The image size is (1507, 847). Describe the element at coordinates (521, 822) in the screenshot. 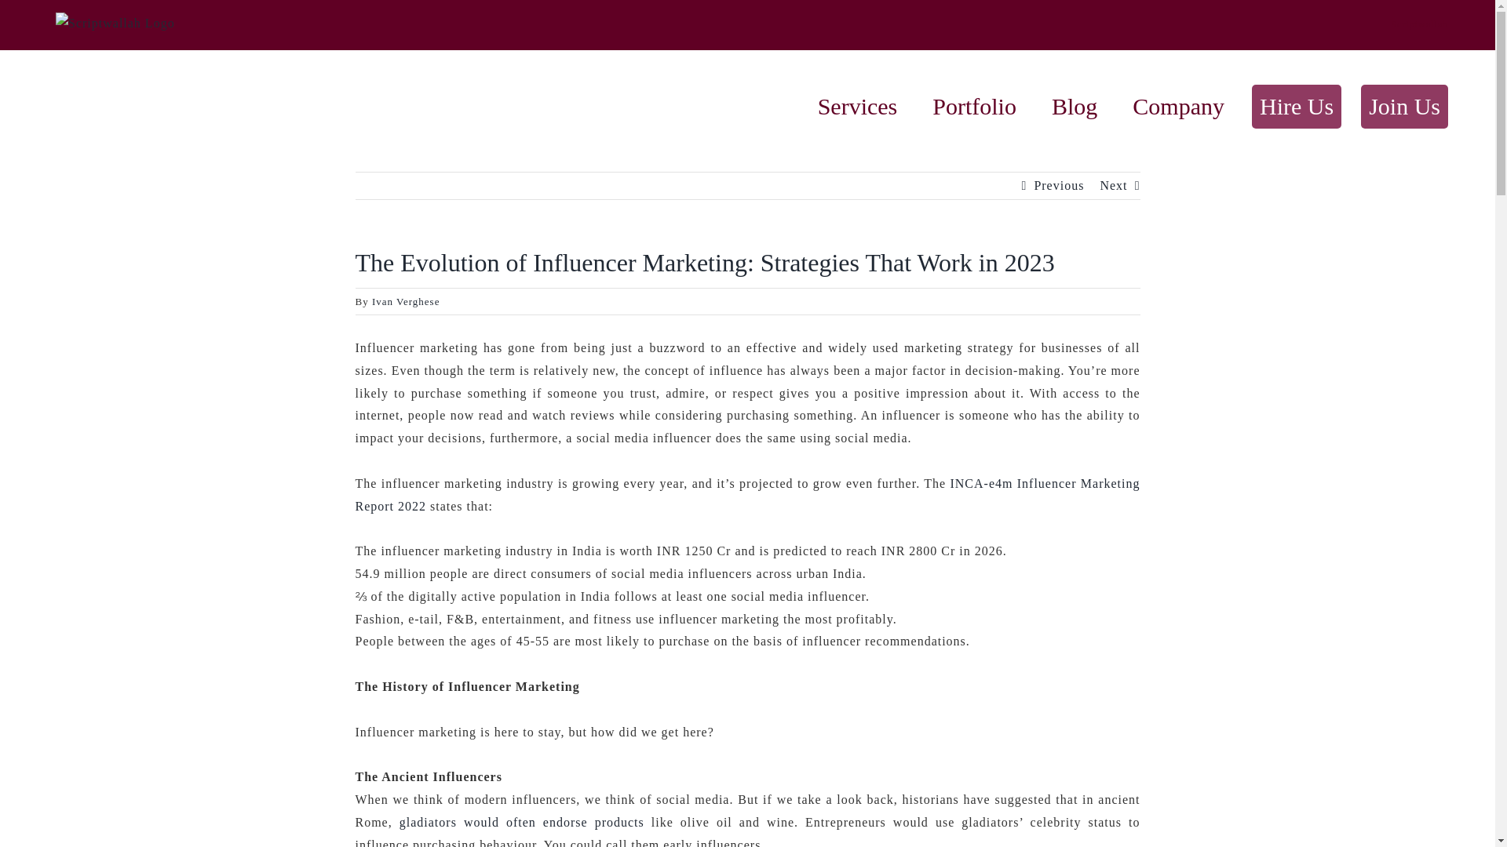

I see `gladiators would often endorse products` at that location.